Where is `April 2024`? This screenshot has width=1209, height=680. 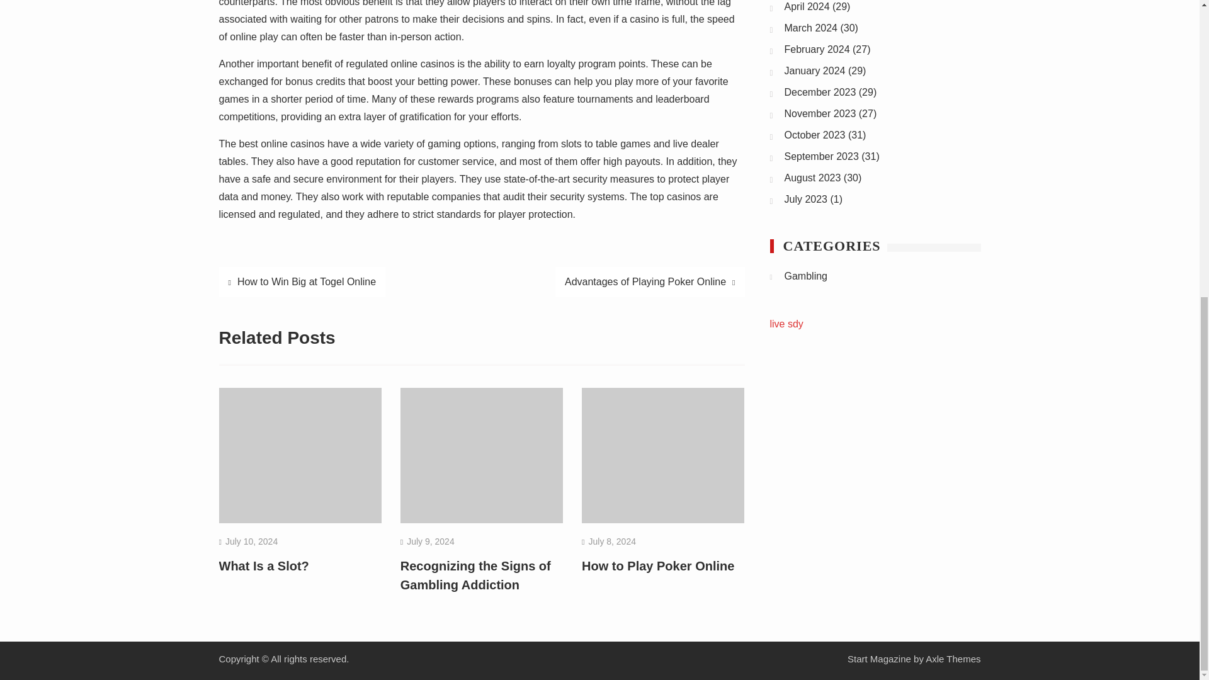 April 2024 is located at coordinates (807, 6).